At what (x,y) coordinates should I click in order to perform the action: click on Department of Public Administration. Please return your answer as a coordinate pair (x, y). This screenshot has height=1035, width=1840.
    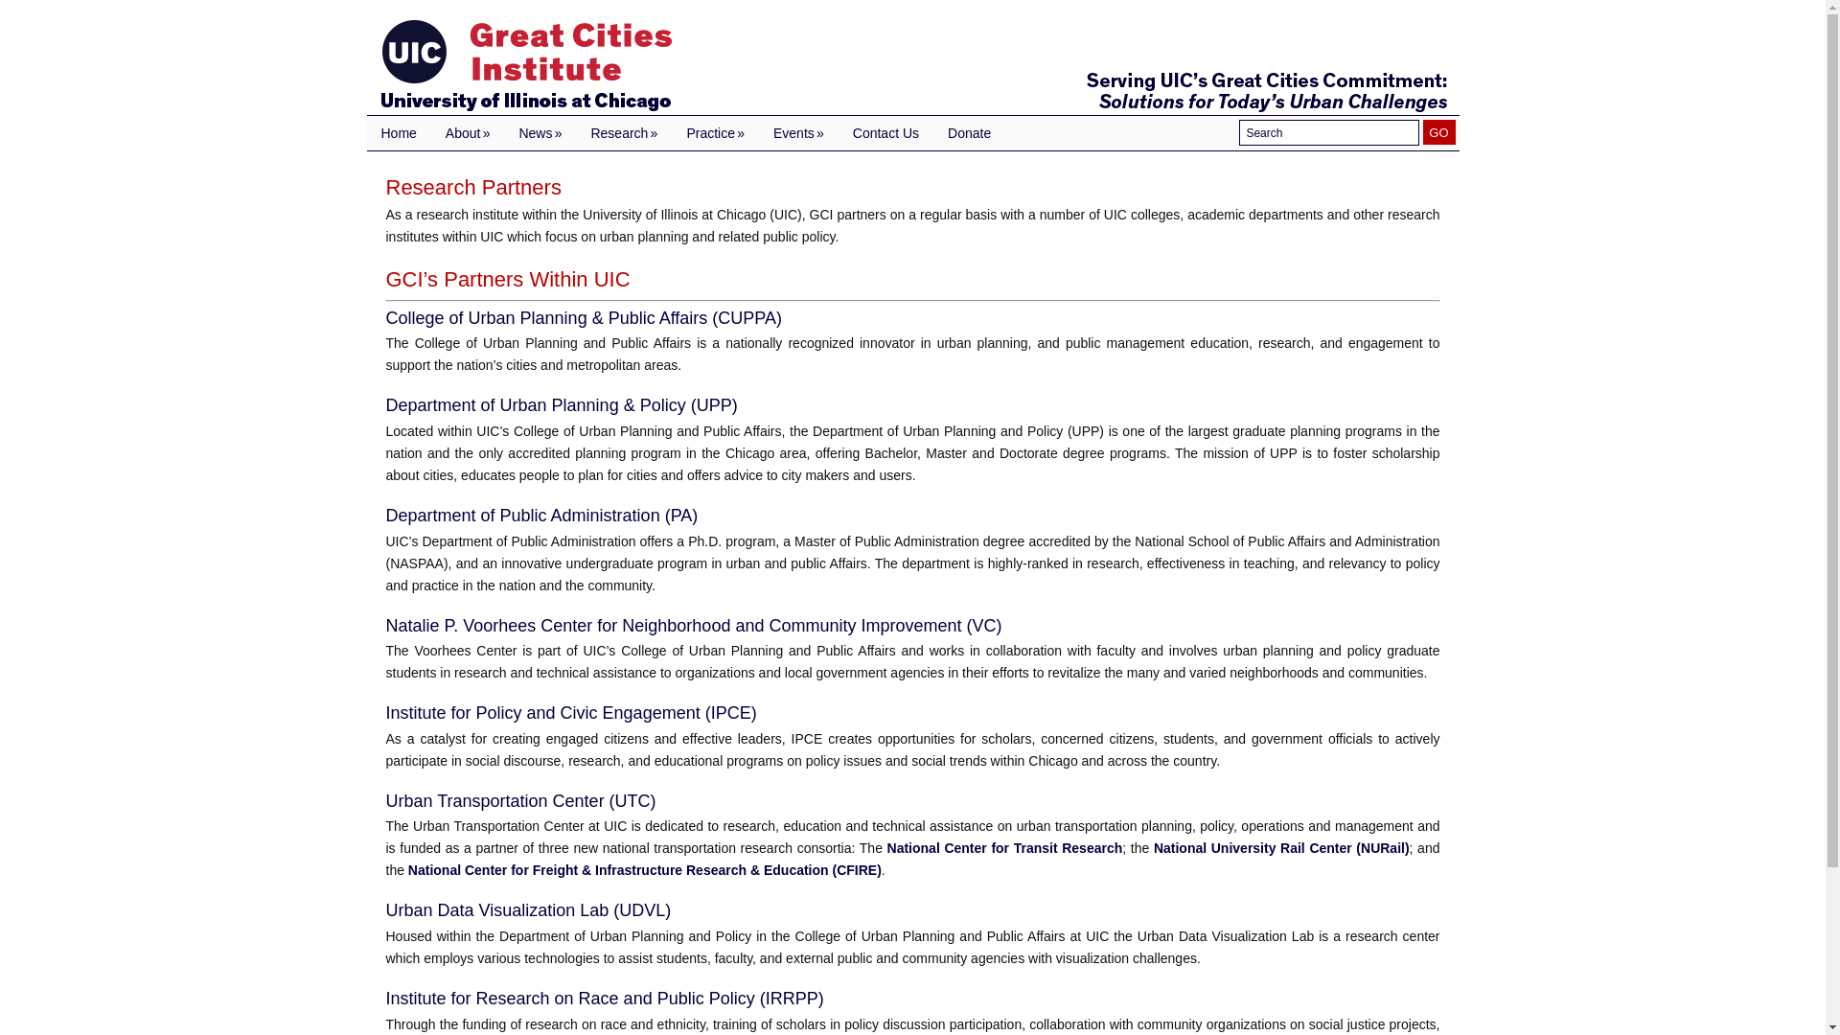
    Looking at the image, I should click on (540, 516).